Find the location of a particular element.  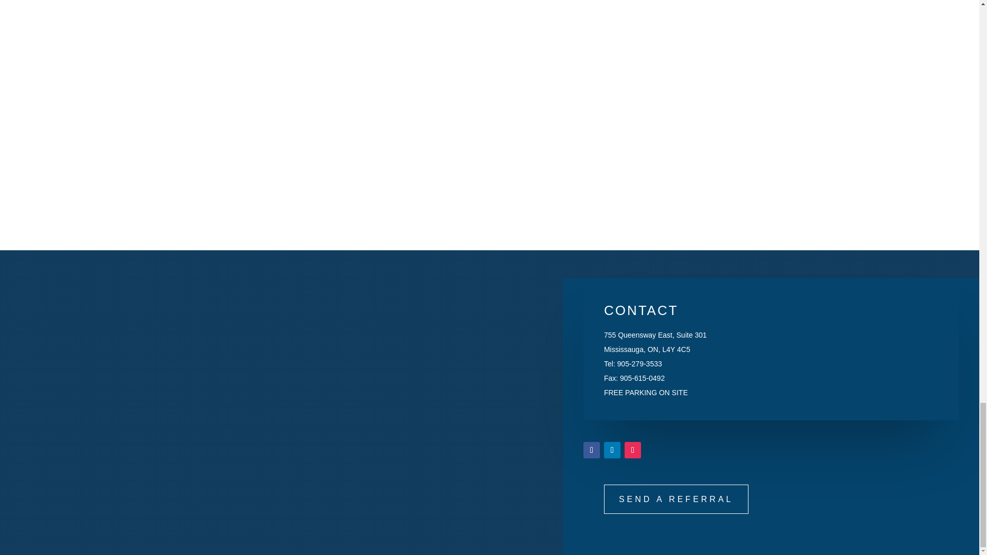

SEND A REFERRAL is located at coordinates (676, 499).